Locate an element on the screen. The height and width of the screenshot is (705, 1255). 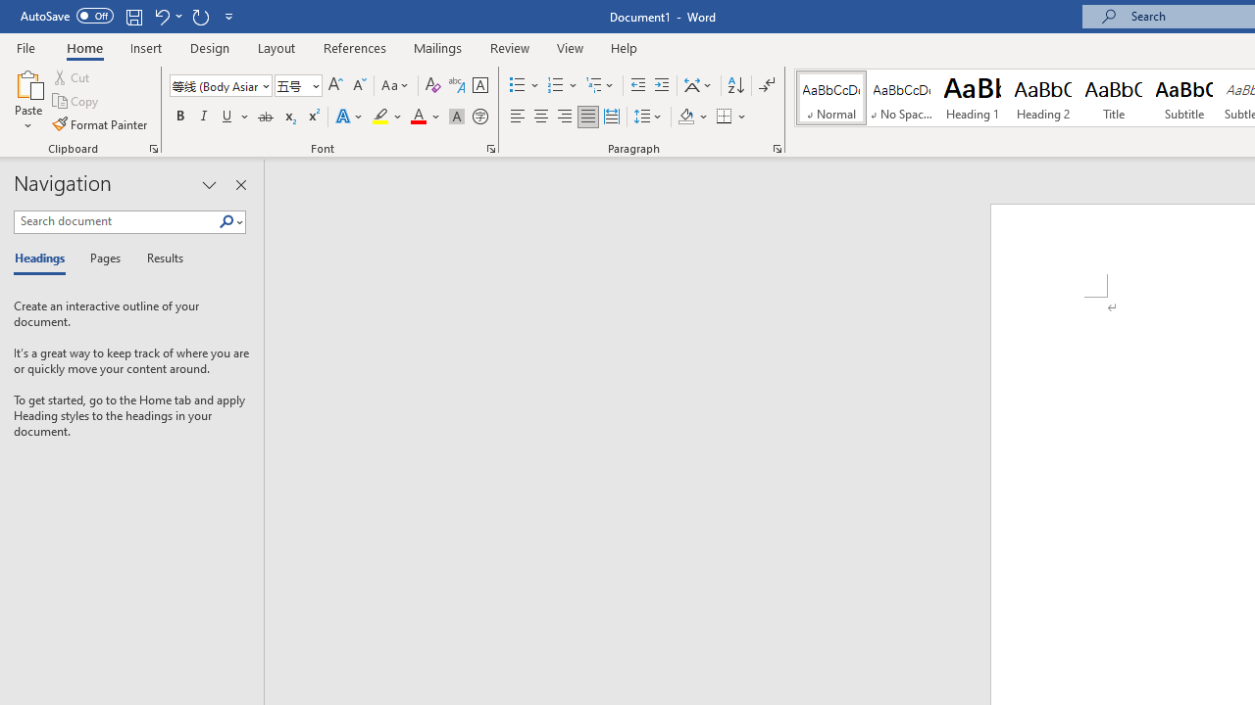
Title is located at coordinates (1114, 98).